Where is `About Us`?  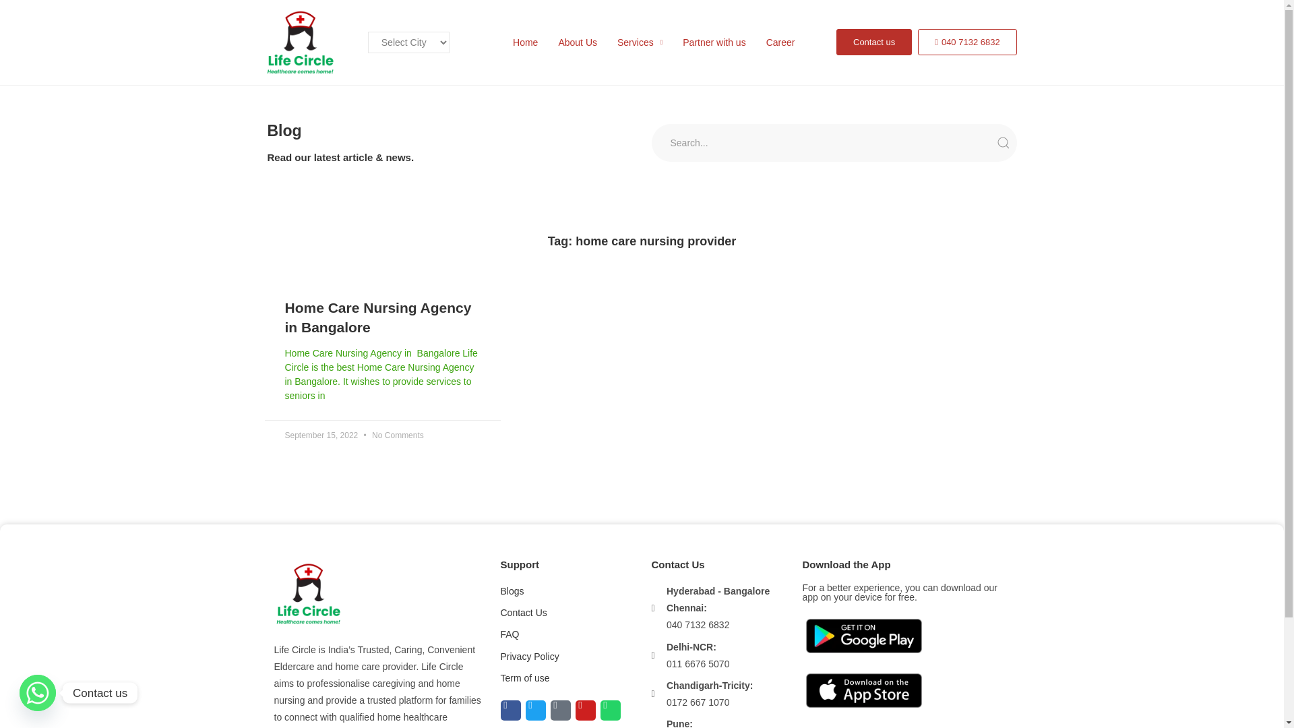 About Us is located at coordinates (577, 42).